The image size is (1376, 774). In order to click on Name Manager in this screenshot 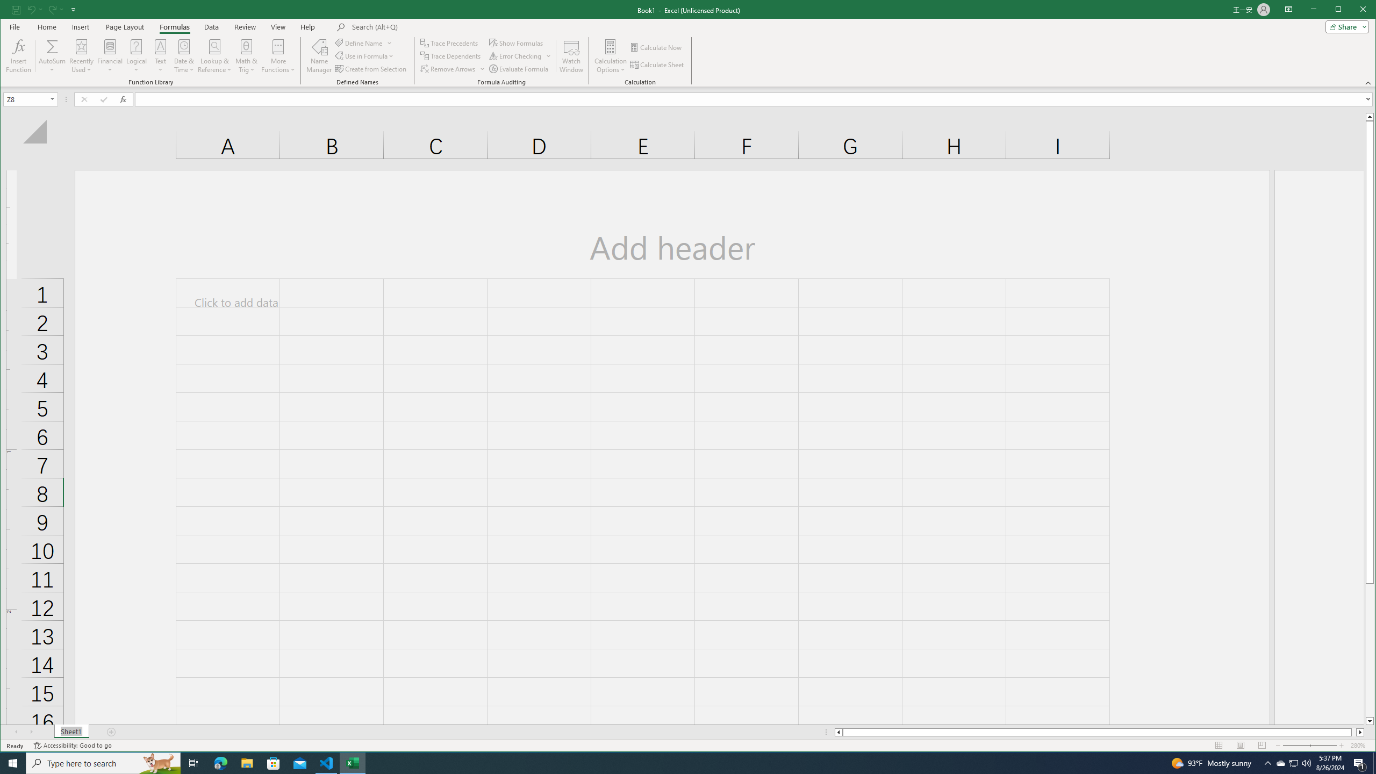, I will do `click(319, 56)`.